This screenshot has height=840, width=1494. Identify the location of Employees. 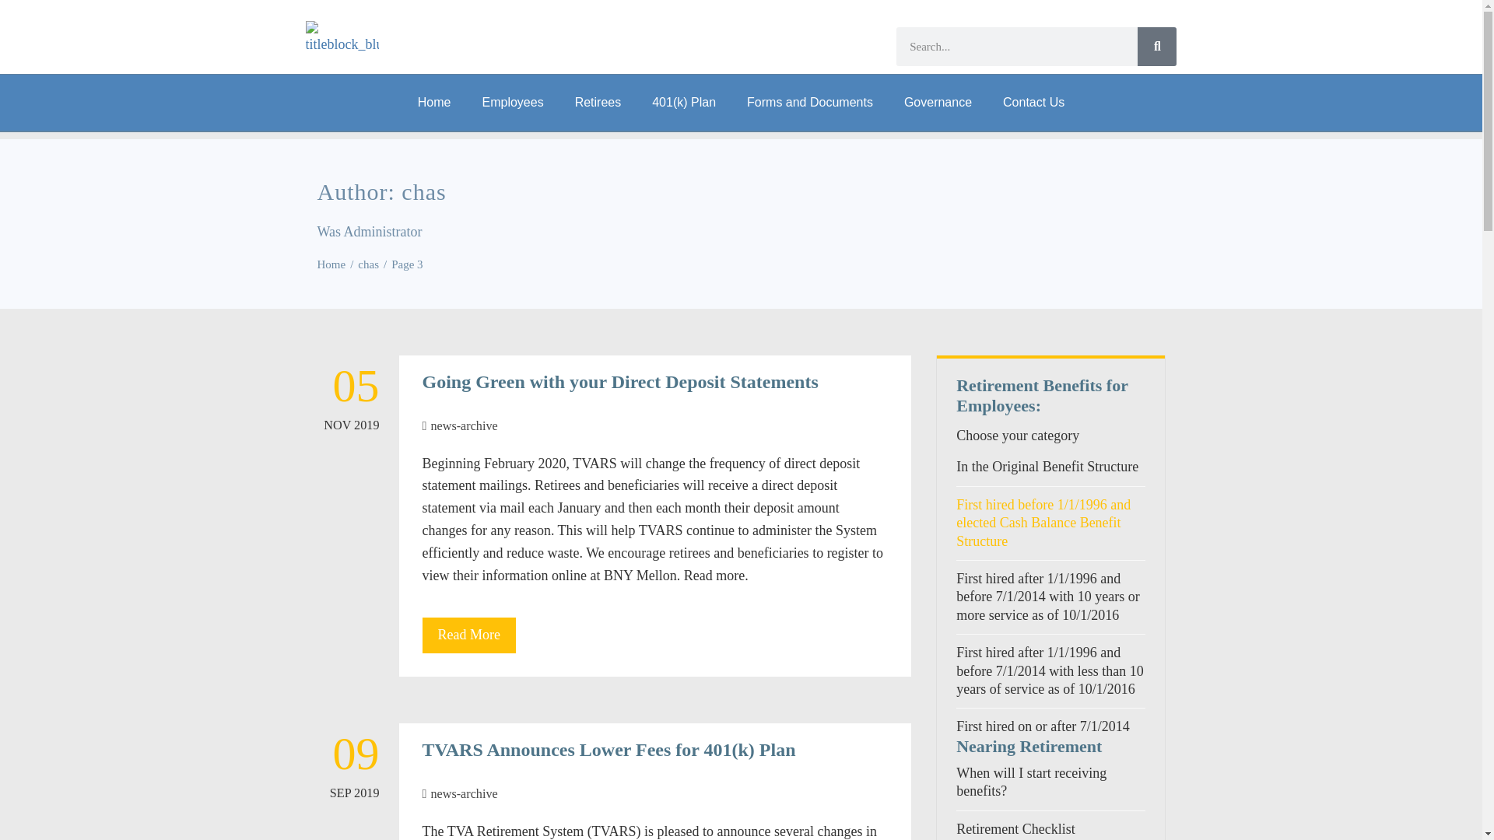
(512, 103).